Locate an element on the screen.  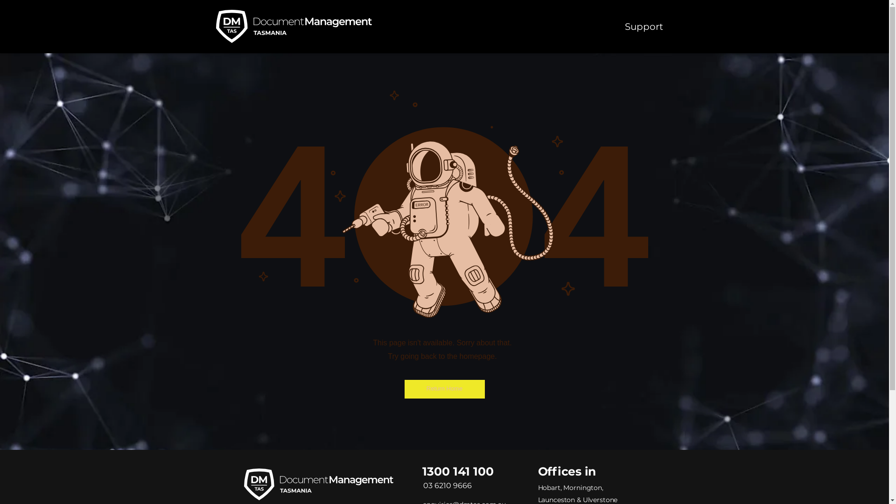
1300 141 100 is located at coordinates (457, 473).